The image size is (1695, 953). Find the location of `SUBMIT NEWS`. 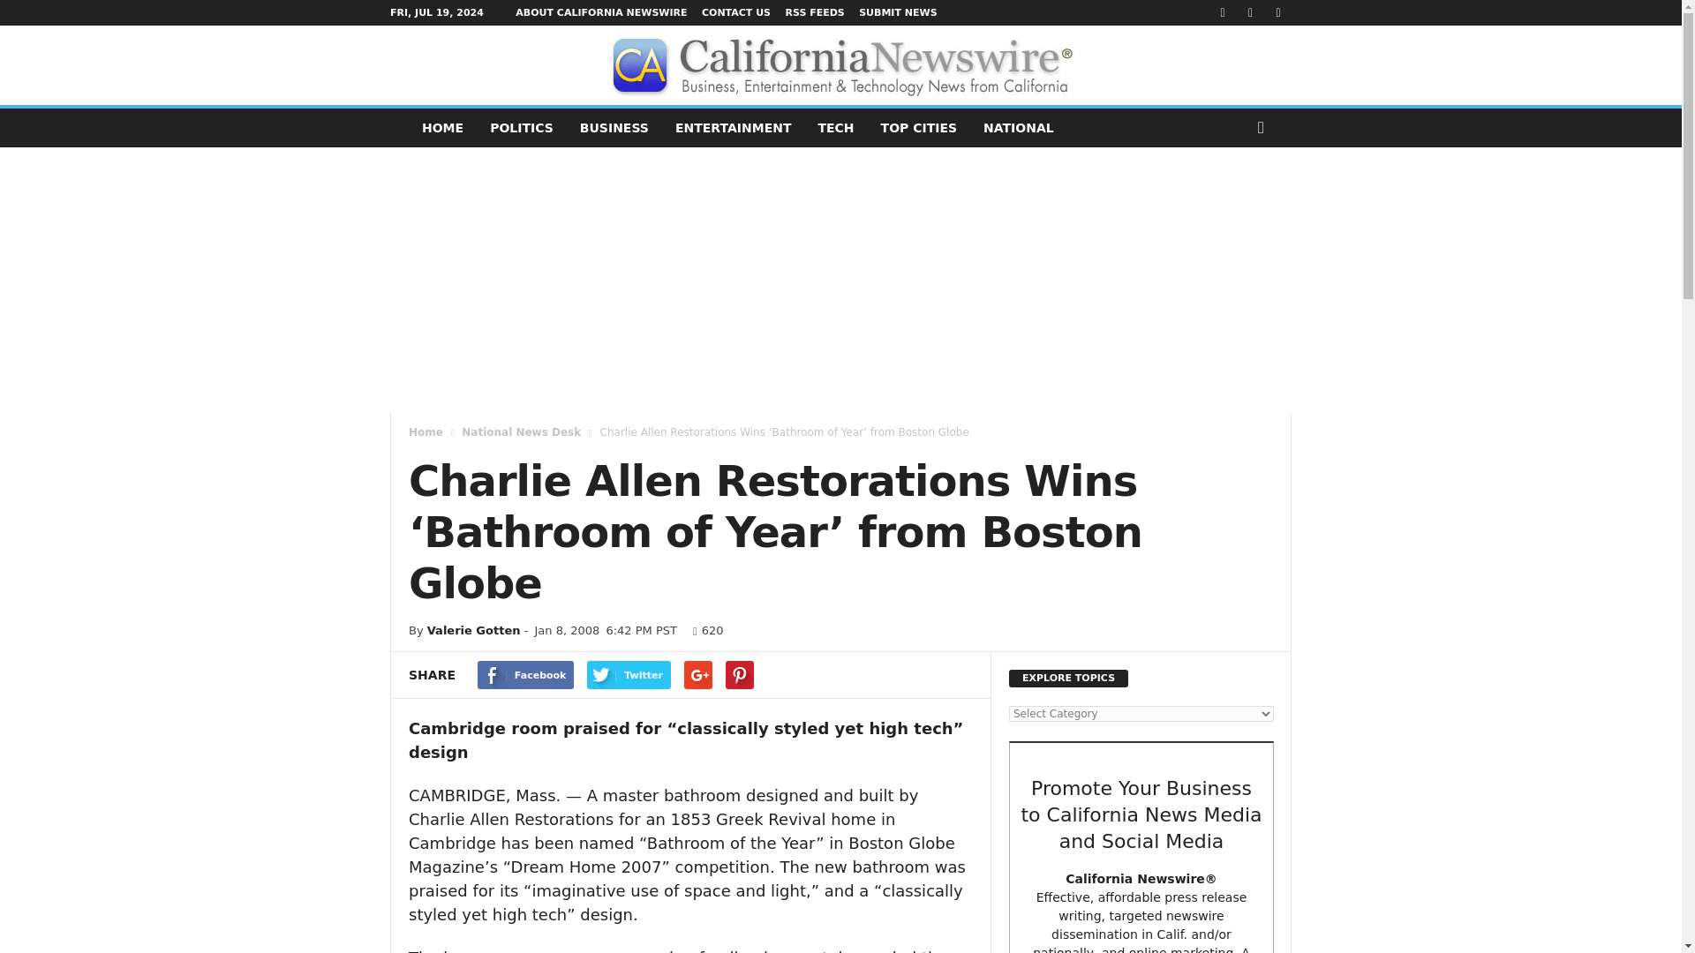

SUBMIT NEWS is located at coordinates (898, 12).